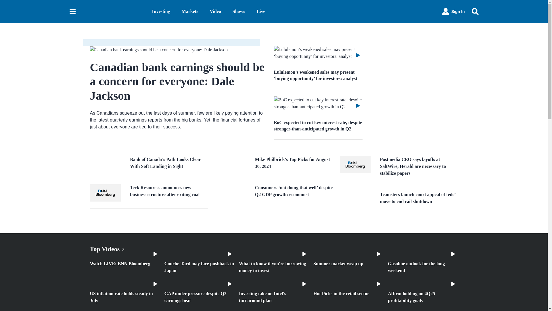 The image size is (552, 311). What do you see at coordinates (260, 12) in the screenshot?
I see `Live` at bounding box center [260, 12].